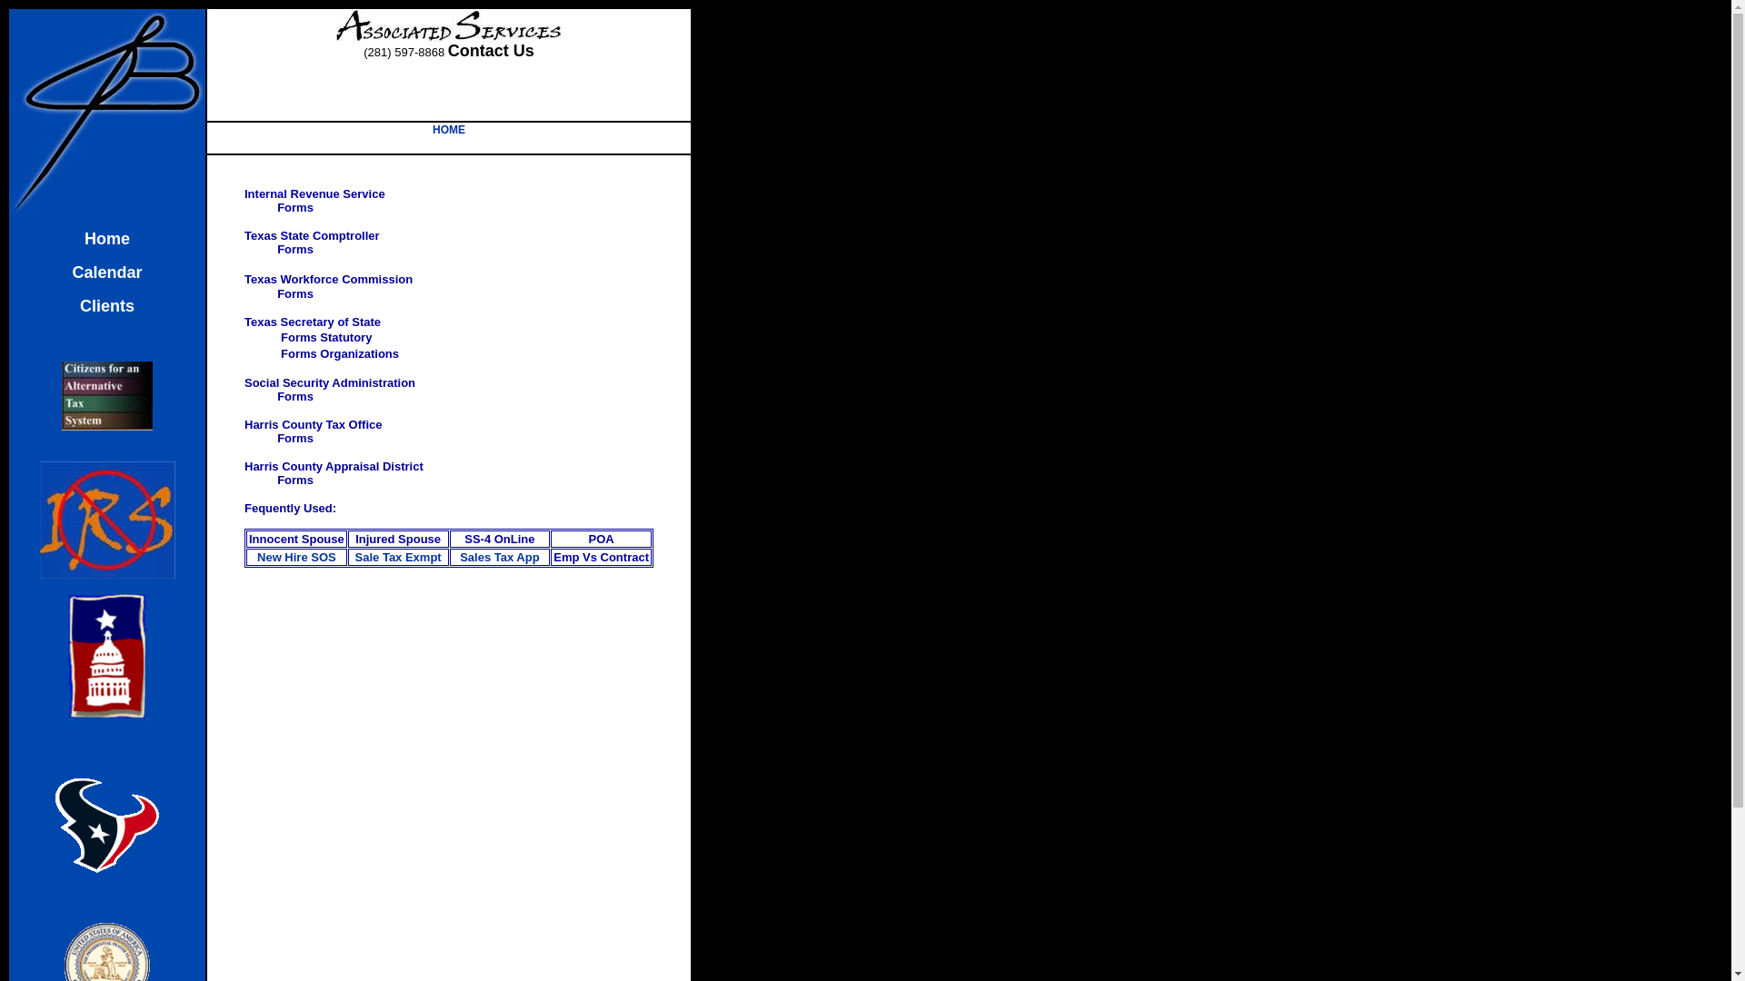 The height and width of the screenshot is (981, 1745). What do you see at coordinates (449, 130) in the screenshot?
I see `HOME` at bounding box center [449, 130].